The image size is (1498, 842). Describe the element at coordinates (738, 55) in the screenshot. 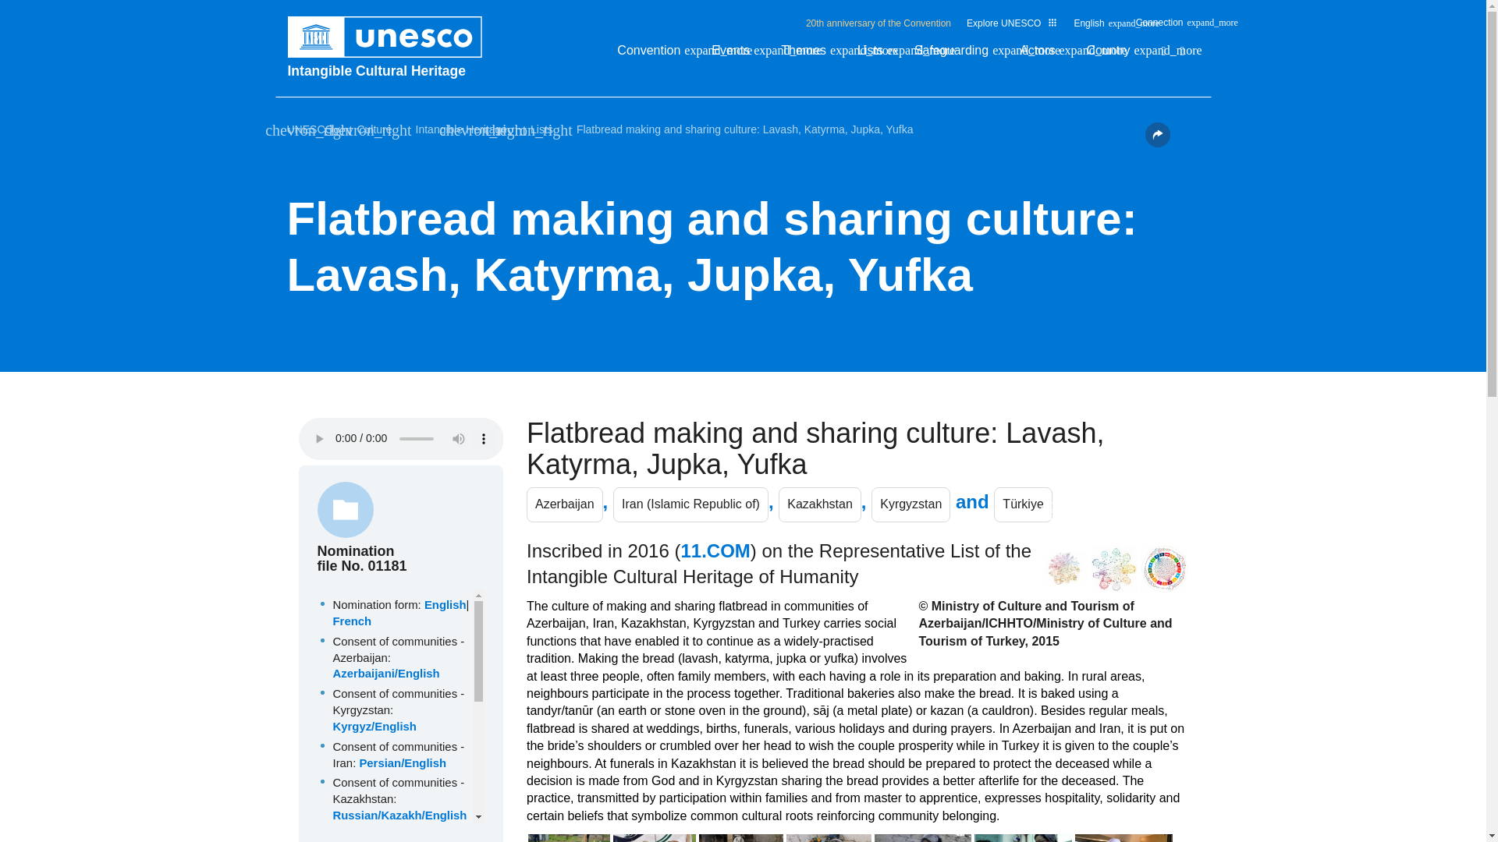

I see `Events` at that location.